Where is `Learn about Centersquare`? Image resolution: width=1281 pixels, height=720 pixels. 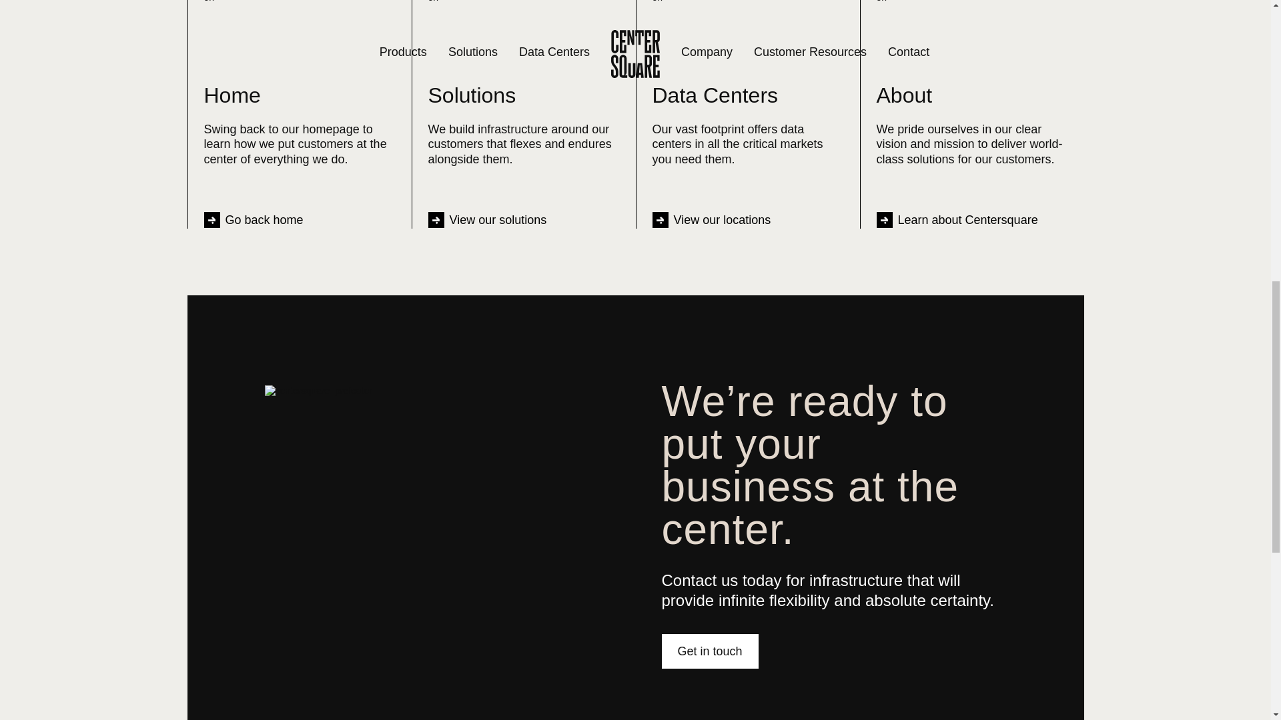 Learn about Centersquare is located at coordinates (957, 220).